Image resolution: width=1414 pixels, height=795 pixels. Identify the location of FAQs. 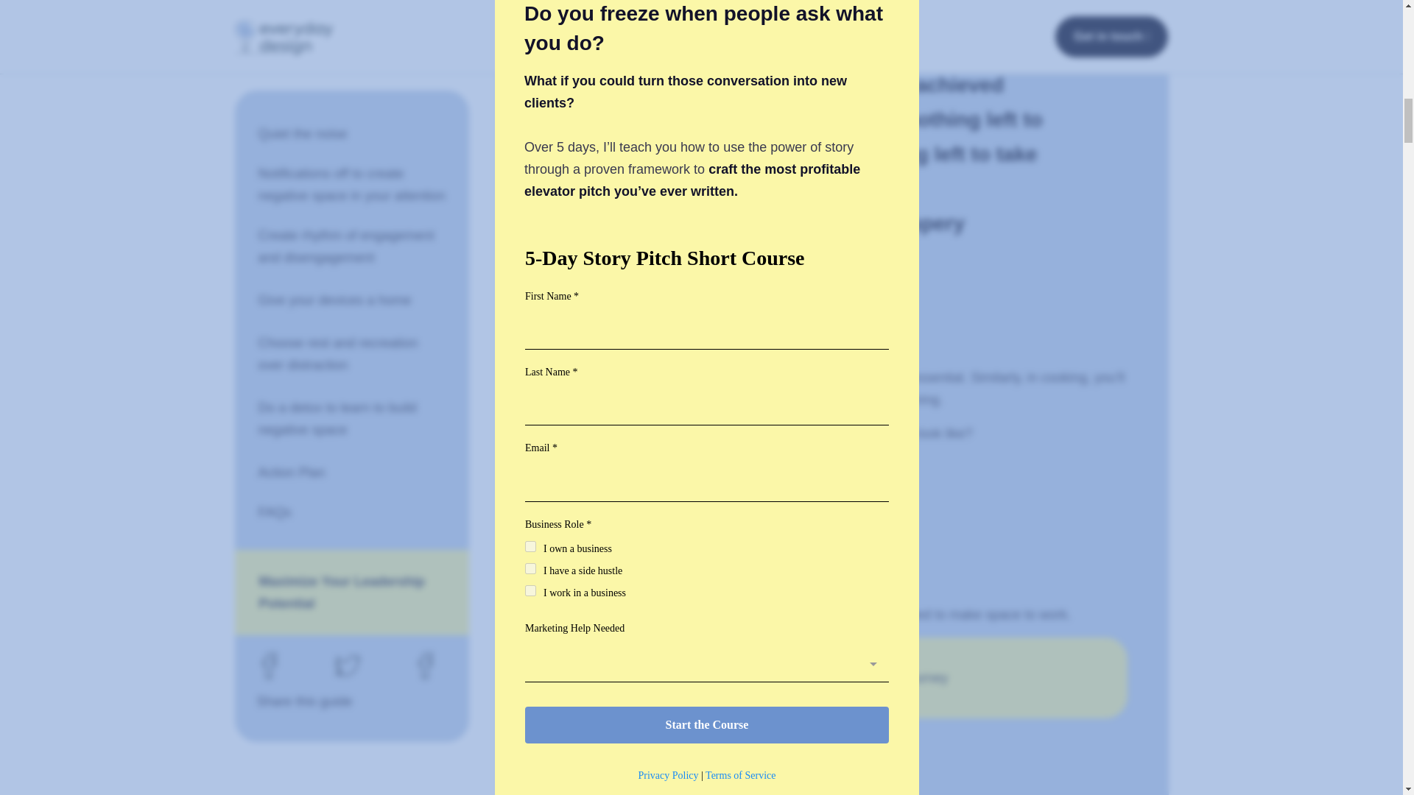
(351, 103).